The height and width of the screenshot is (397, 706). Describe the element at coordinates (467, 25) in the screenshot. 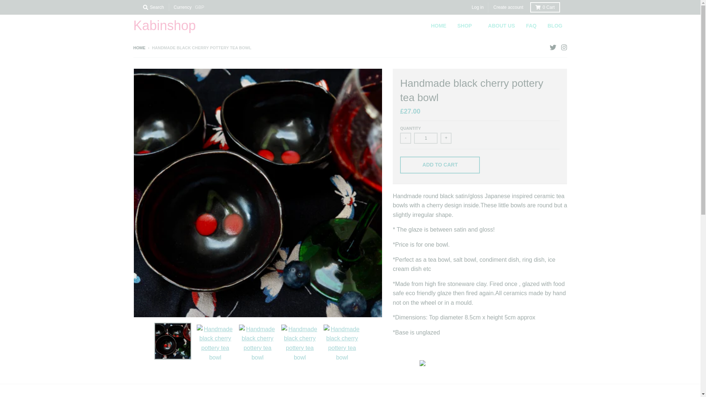

I see `SHOP` at that location.